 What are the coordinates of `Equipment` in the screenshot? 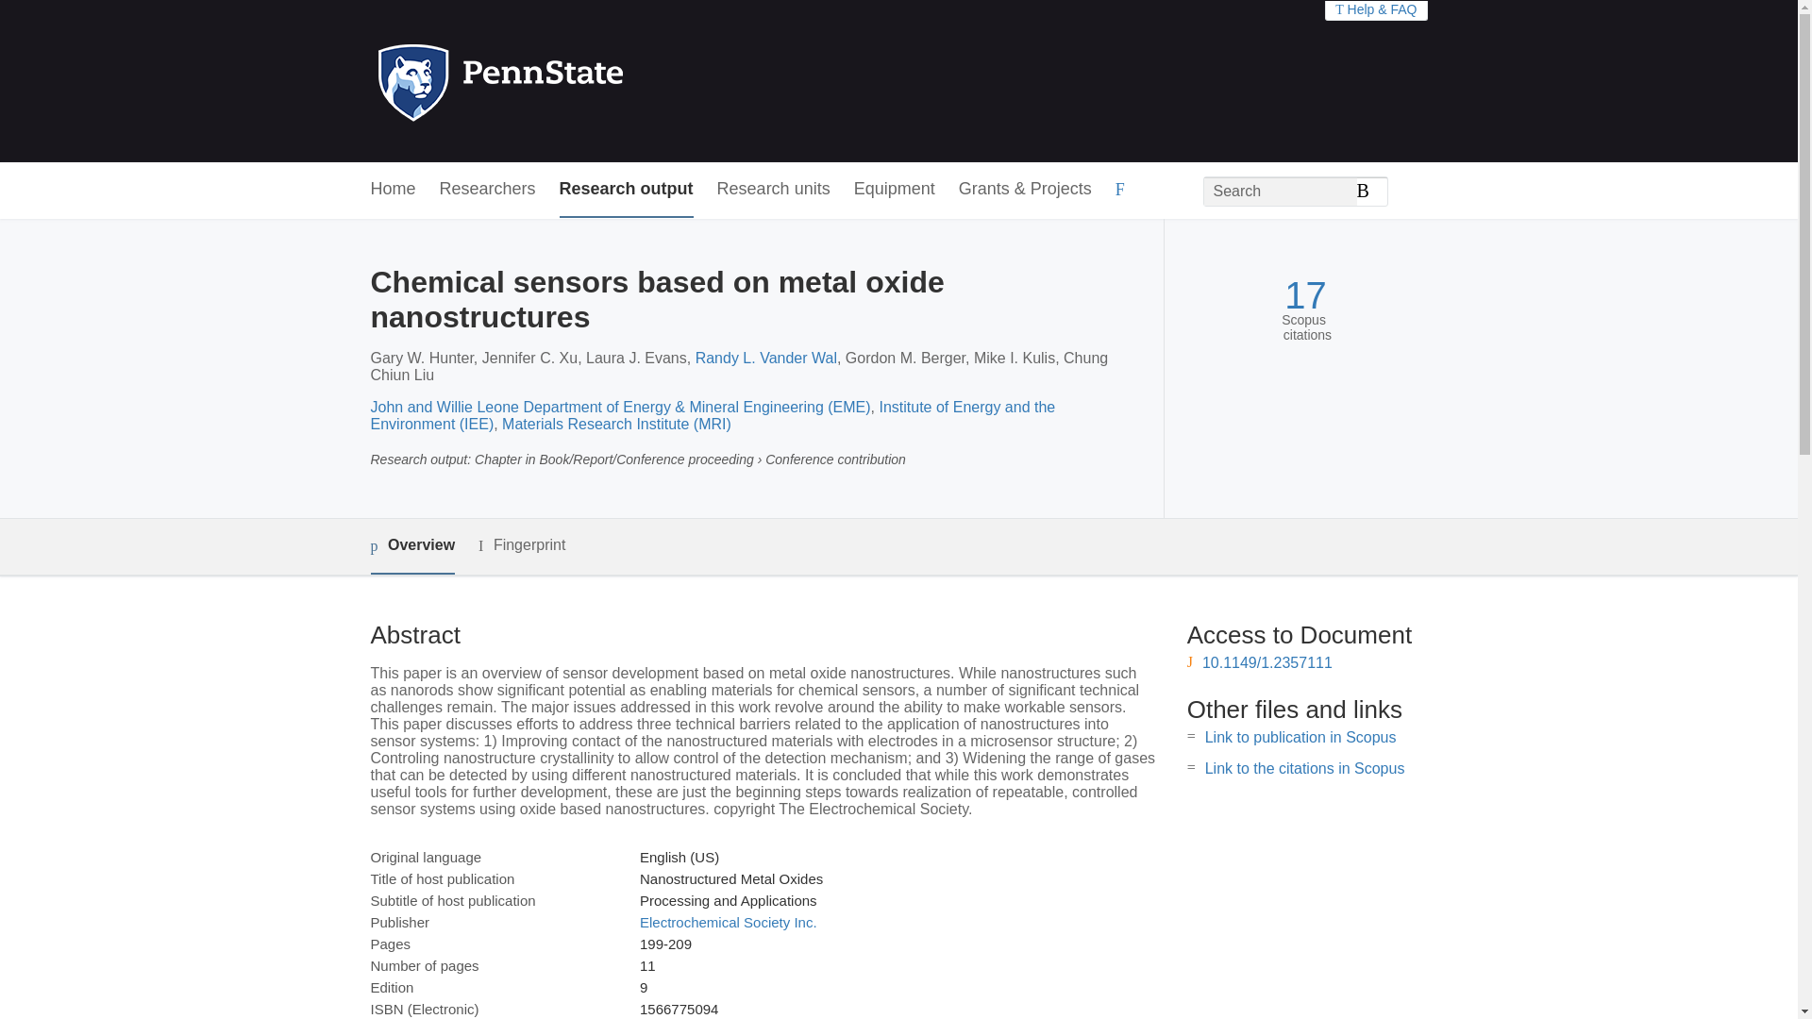 It's located at (894, 190).